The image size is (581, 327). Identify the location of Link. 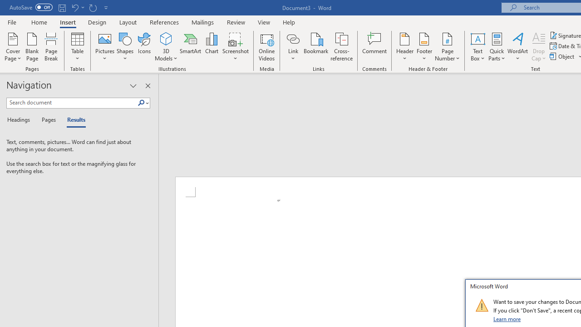
(293, 46).